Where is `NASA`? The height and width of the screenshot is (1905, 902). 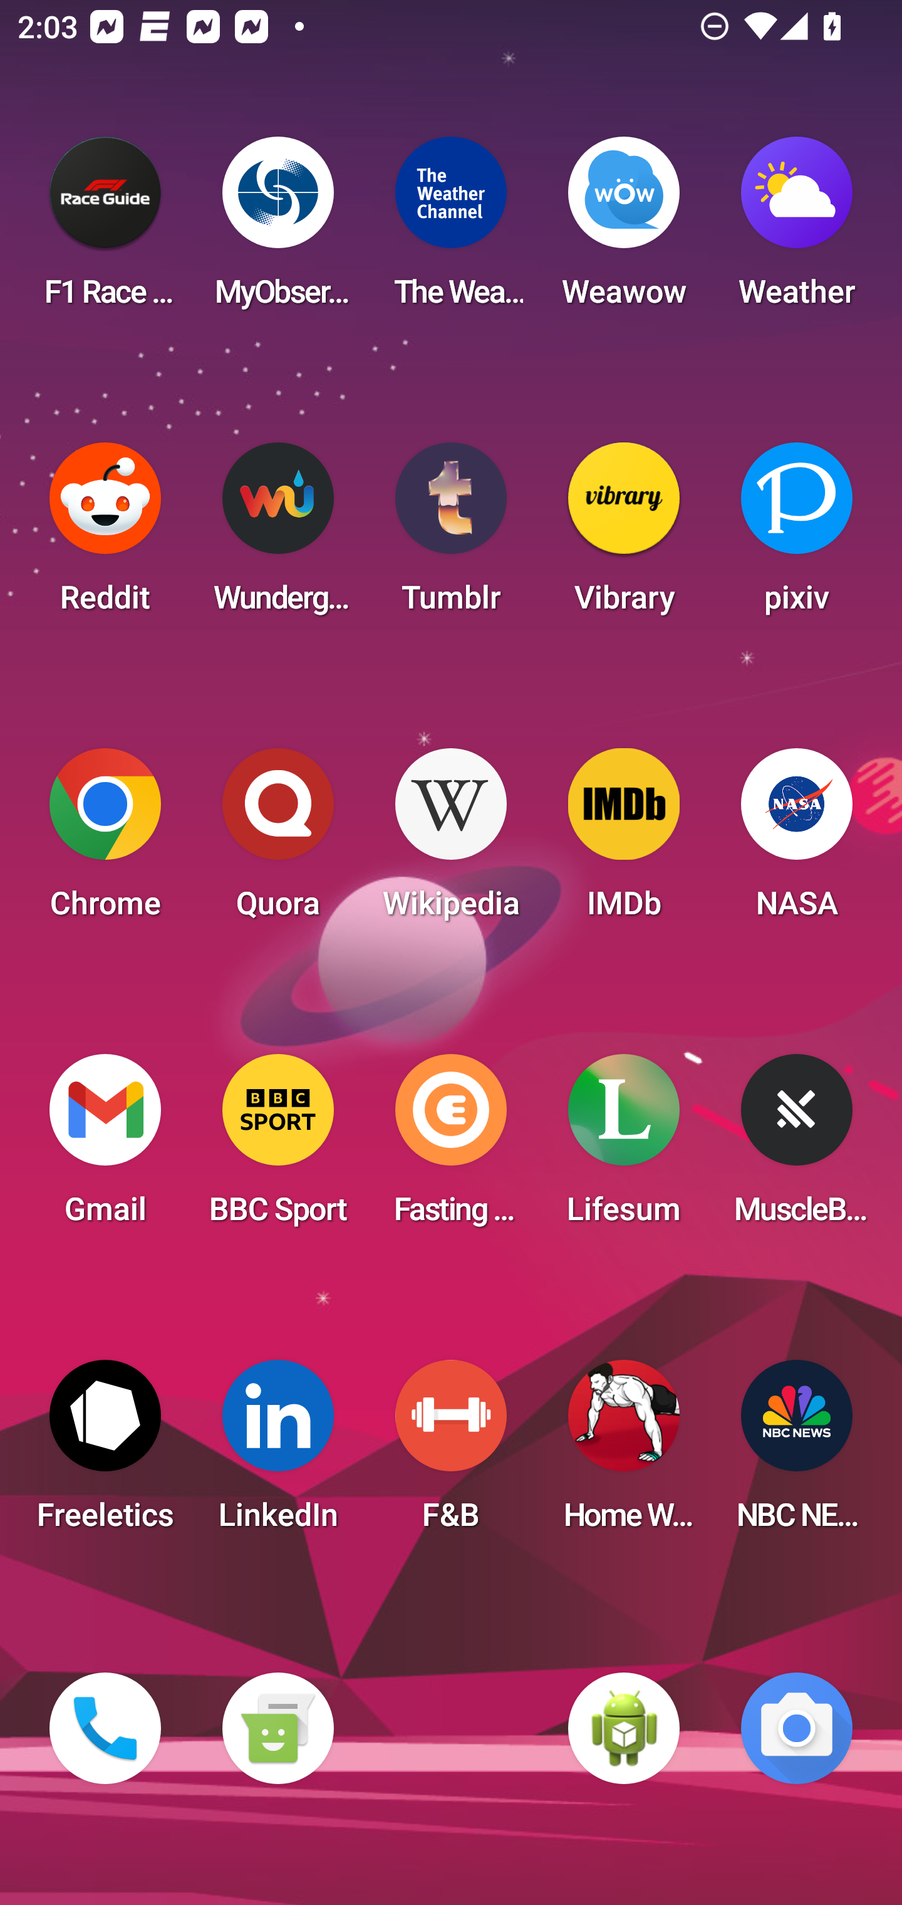
NASA is located at coordinates (797, 841).